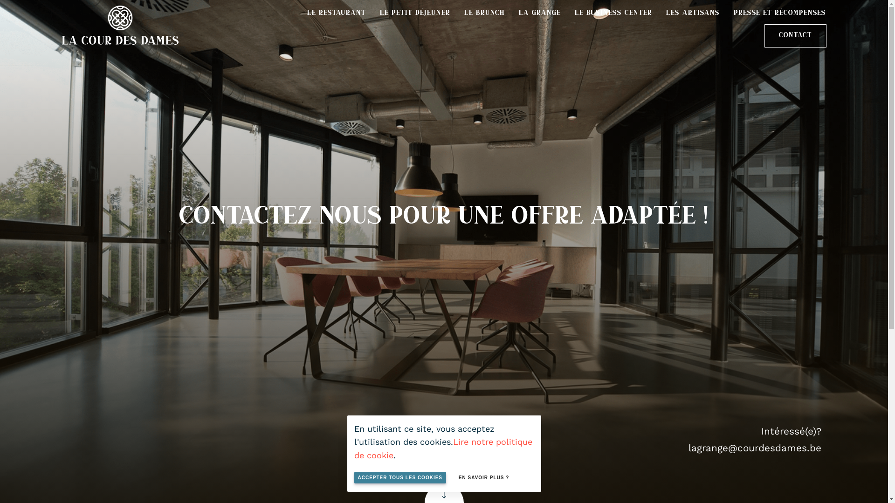  What do you see at coordinates (337, 13) in the screenshot?
I see `LE RESTAURANT` at bounding box center [337, 13].